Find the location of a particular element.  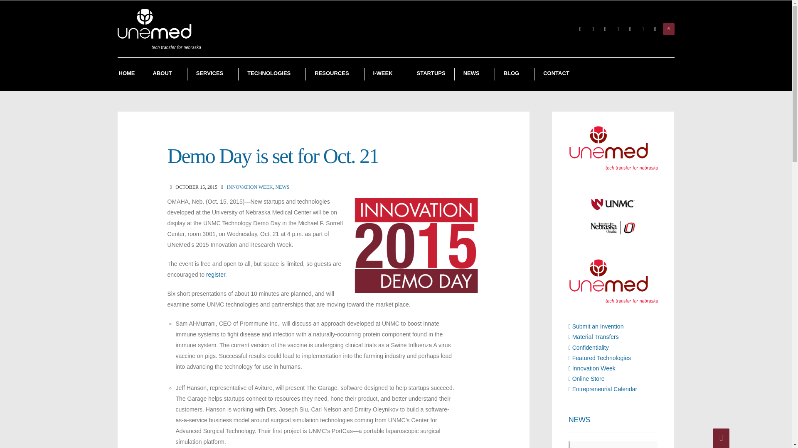

LinkedIn is located at coordinates (655, 29).